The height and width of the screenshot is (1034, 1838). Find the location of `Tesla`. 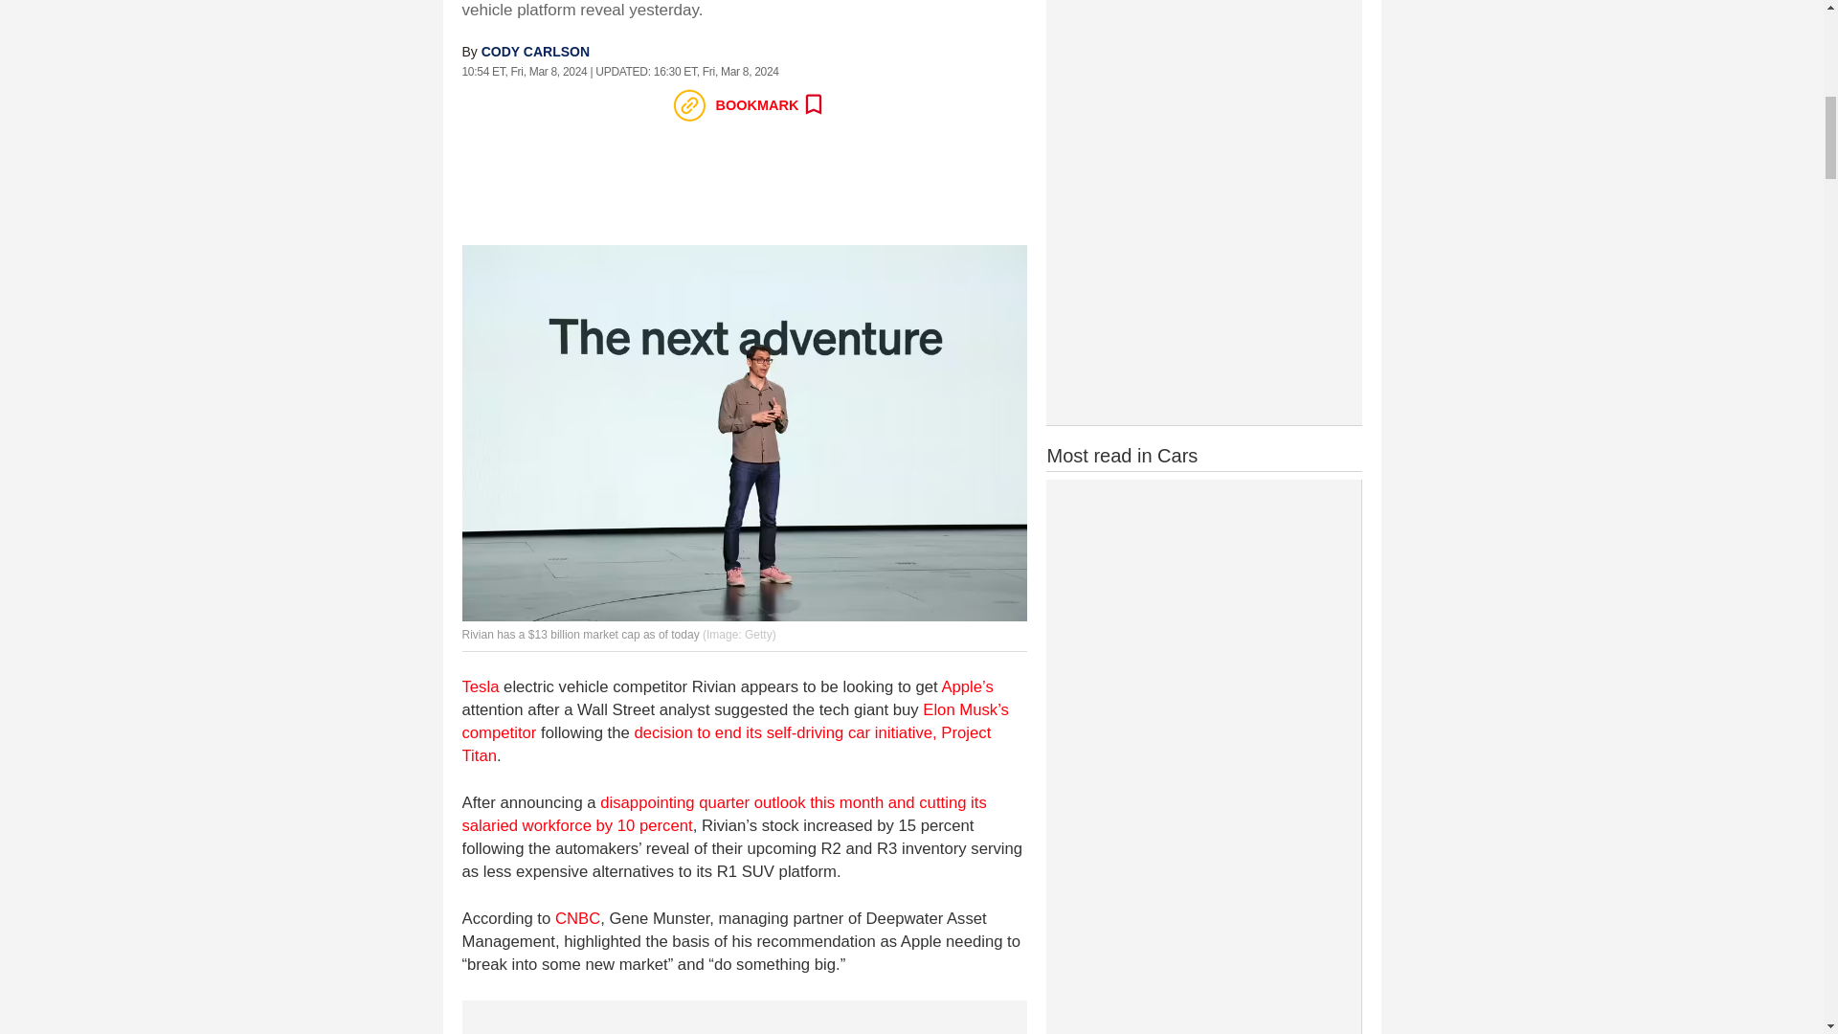

Tesla is located at coordinates (479, 686).